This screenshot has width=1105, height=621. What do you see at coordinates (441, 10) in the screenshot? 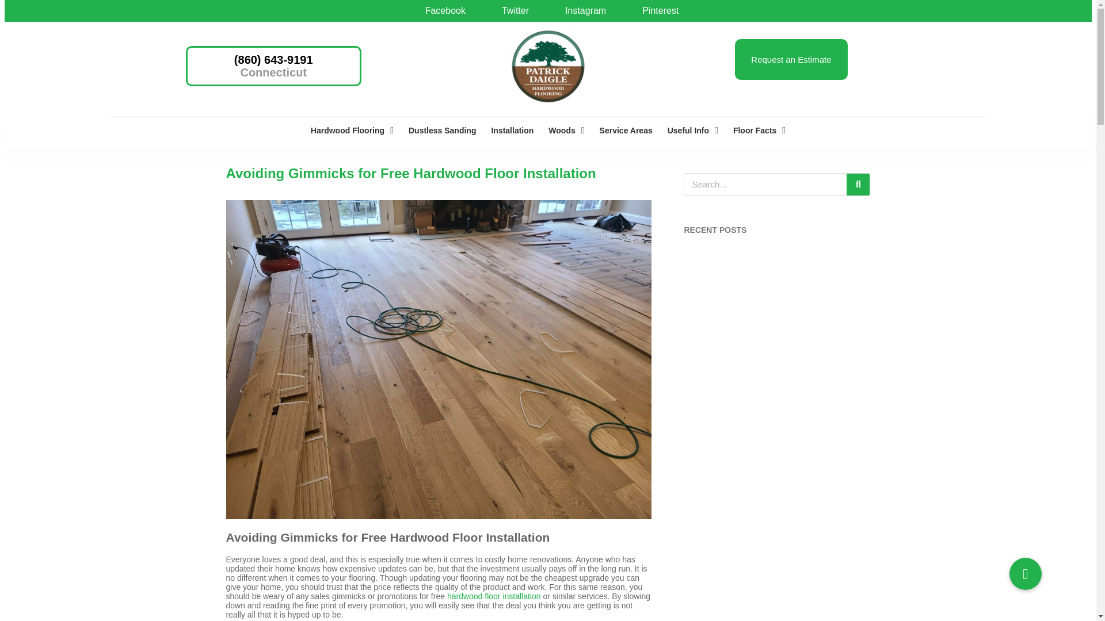
I see `Facebook` at bounding box center [441, 10].